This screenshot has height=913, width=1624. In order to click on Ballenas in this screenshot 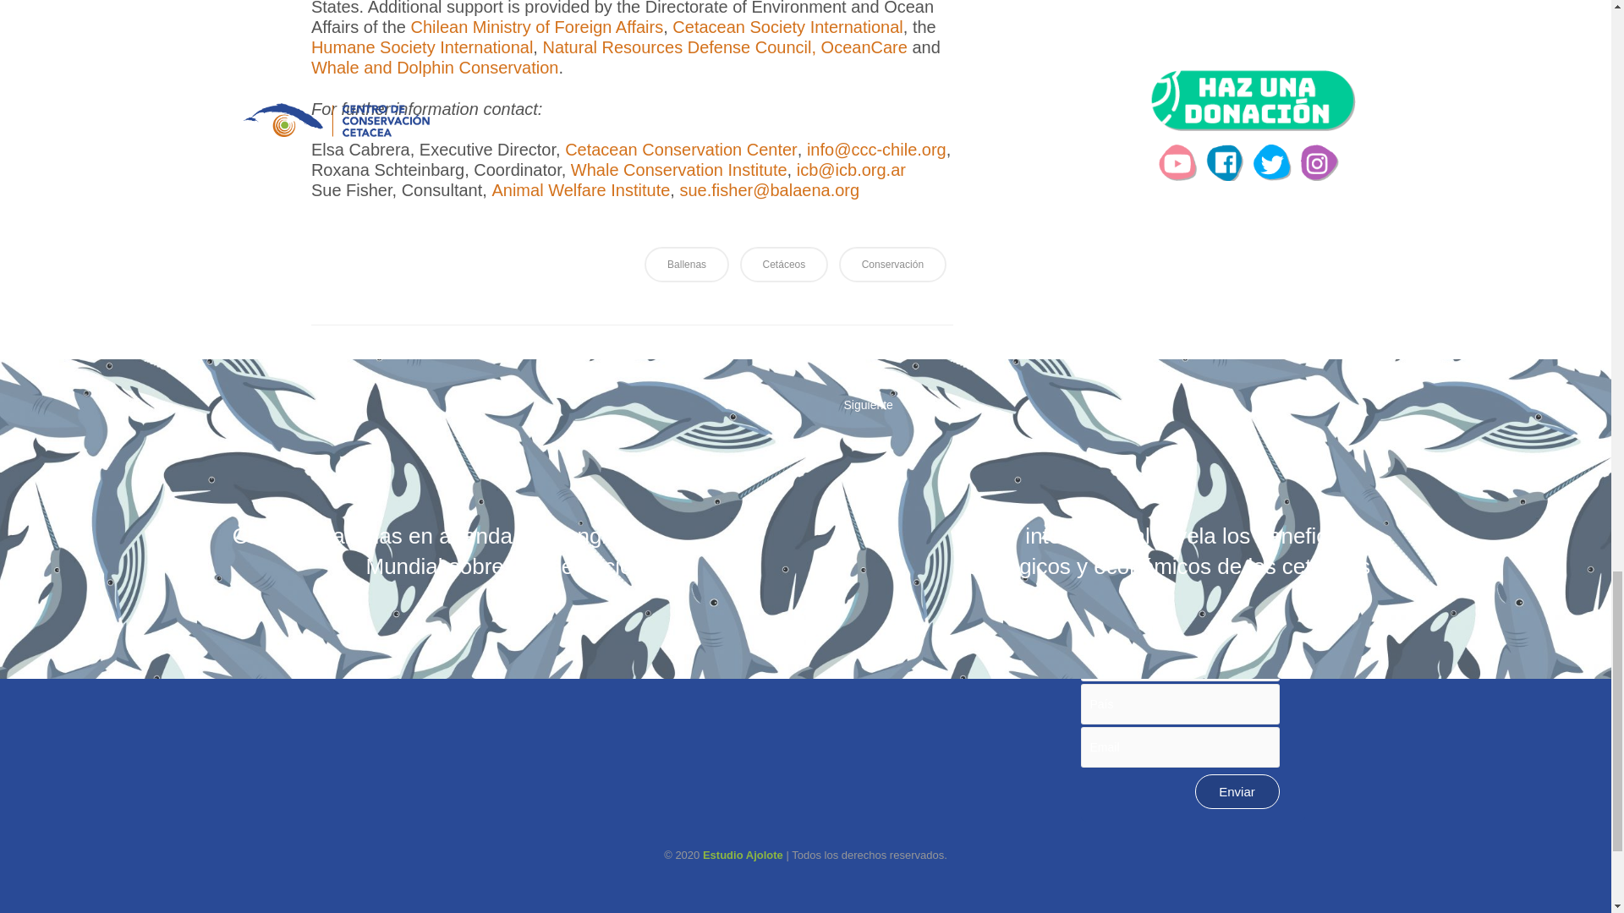, I will do `click(687, 264)`.